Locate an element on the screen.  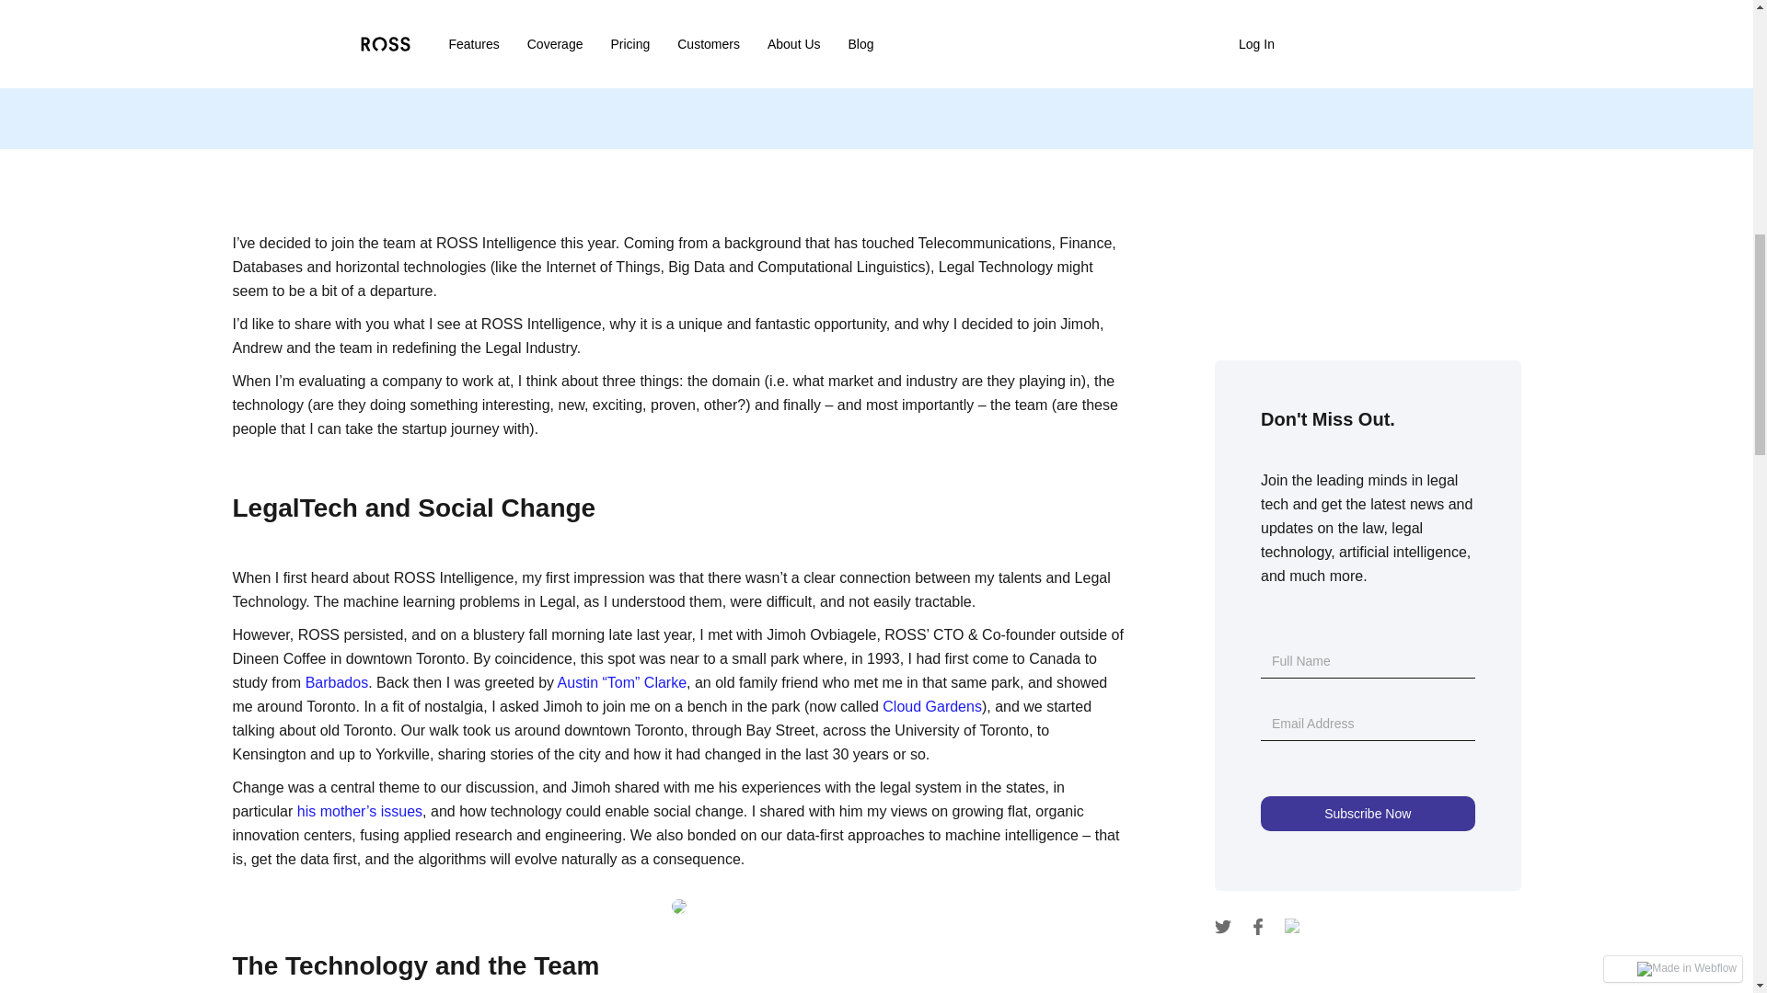
Barbados is located at coordinates (337, 682).